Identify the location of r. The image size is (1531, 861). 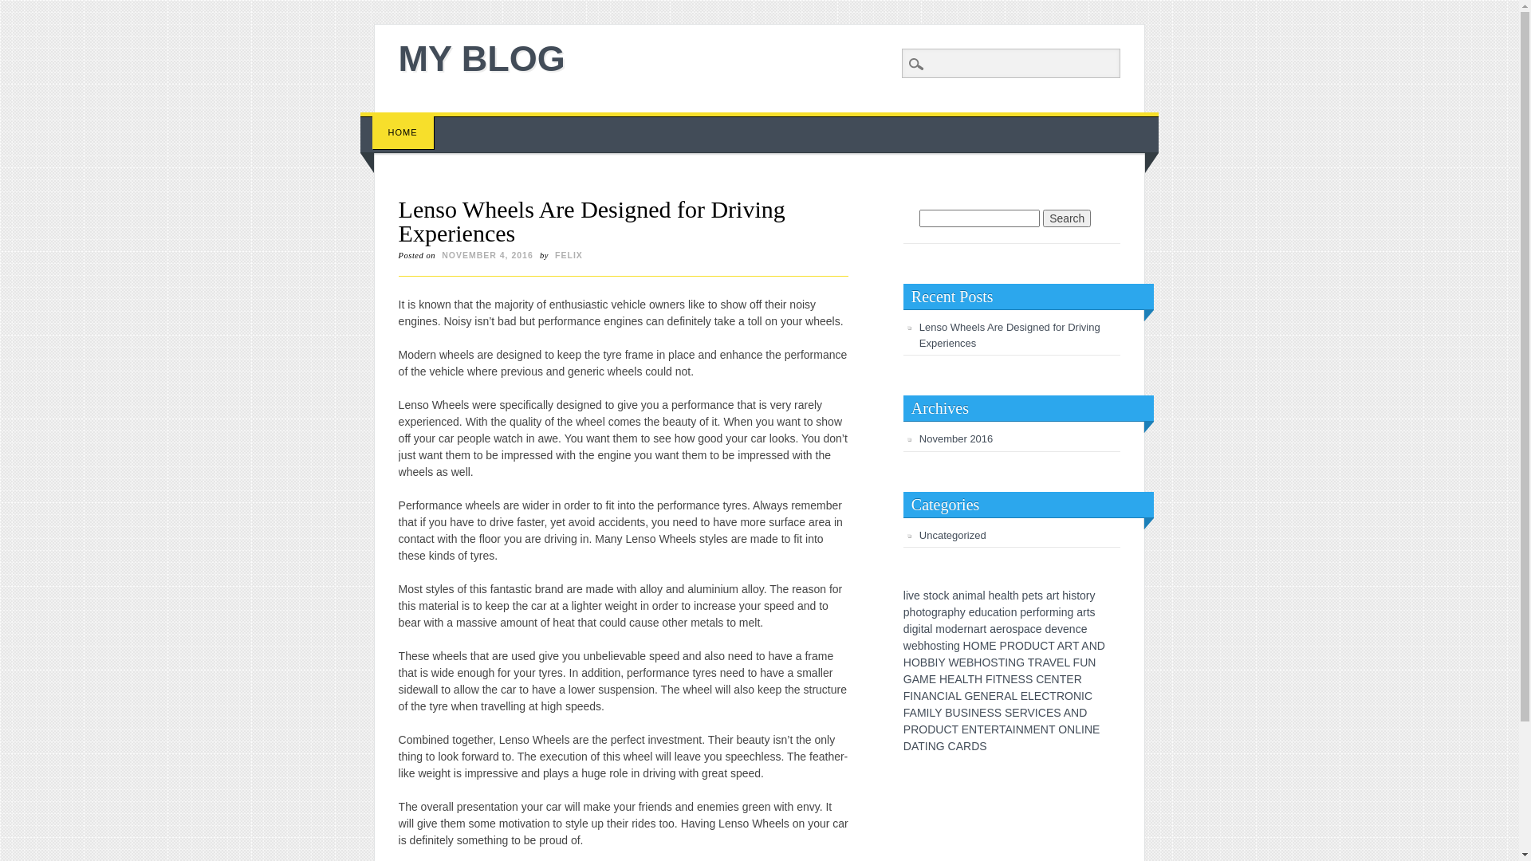
(1054, 596).